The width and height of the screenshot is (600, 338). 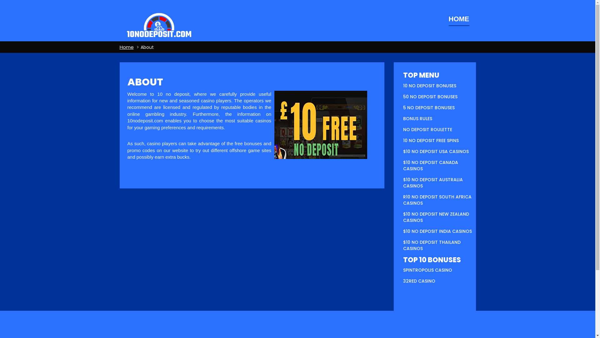 What do you see at coordinates (431, 165) in the screenshot?
I see `$10 NO DEPOSIT CANADA CASINOS` at bounding box center [431, 165].